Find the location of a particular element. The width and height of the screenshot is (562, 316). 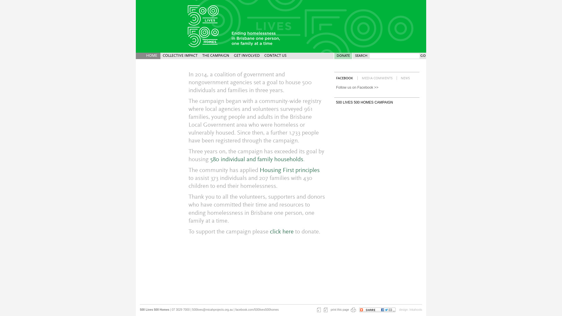

FACEBOOK is located at coordinates (345, 78).